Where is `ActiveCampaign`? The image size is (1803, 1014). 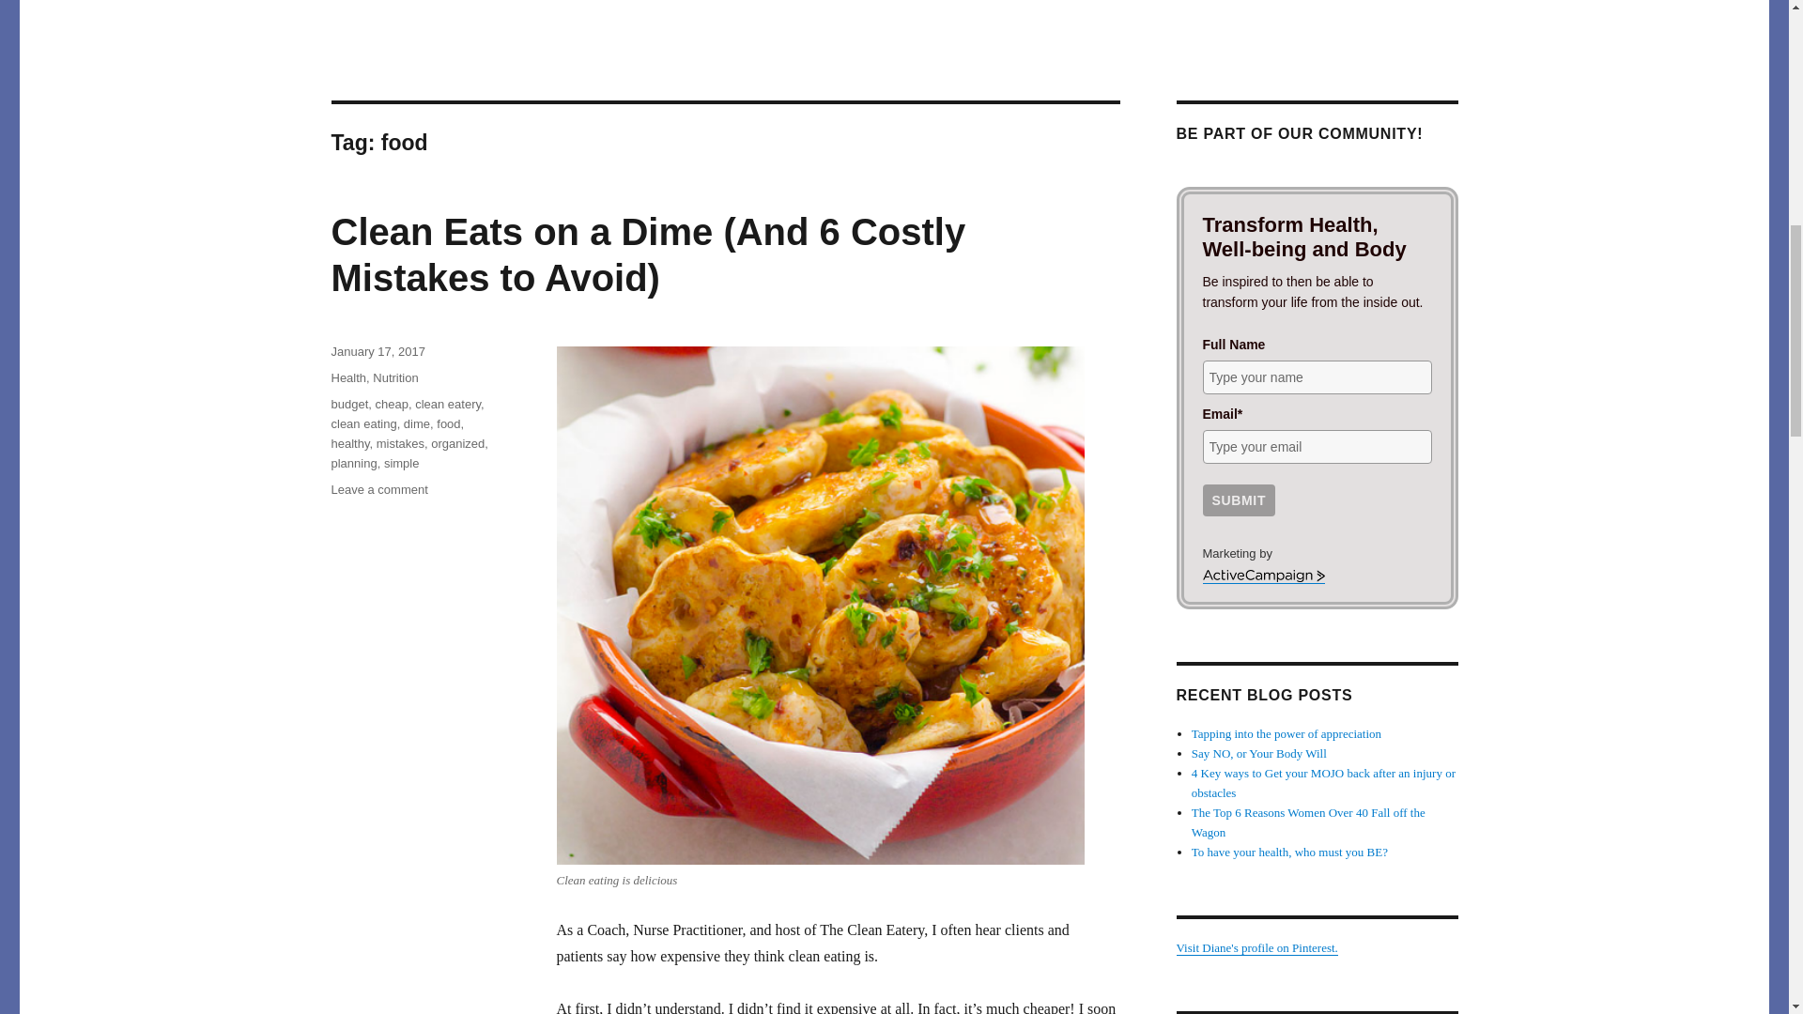 ActiveCampaign is located at coordinates (1262, 576).